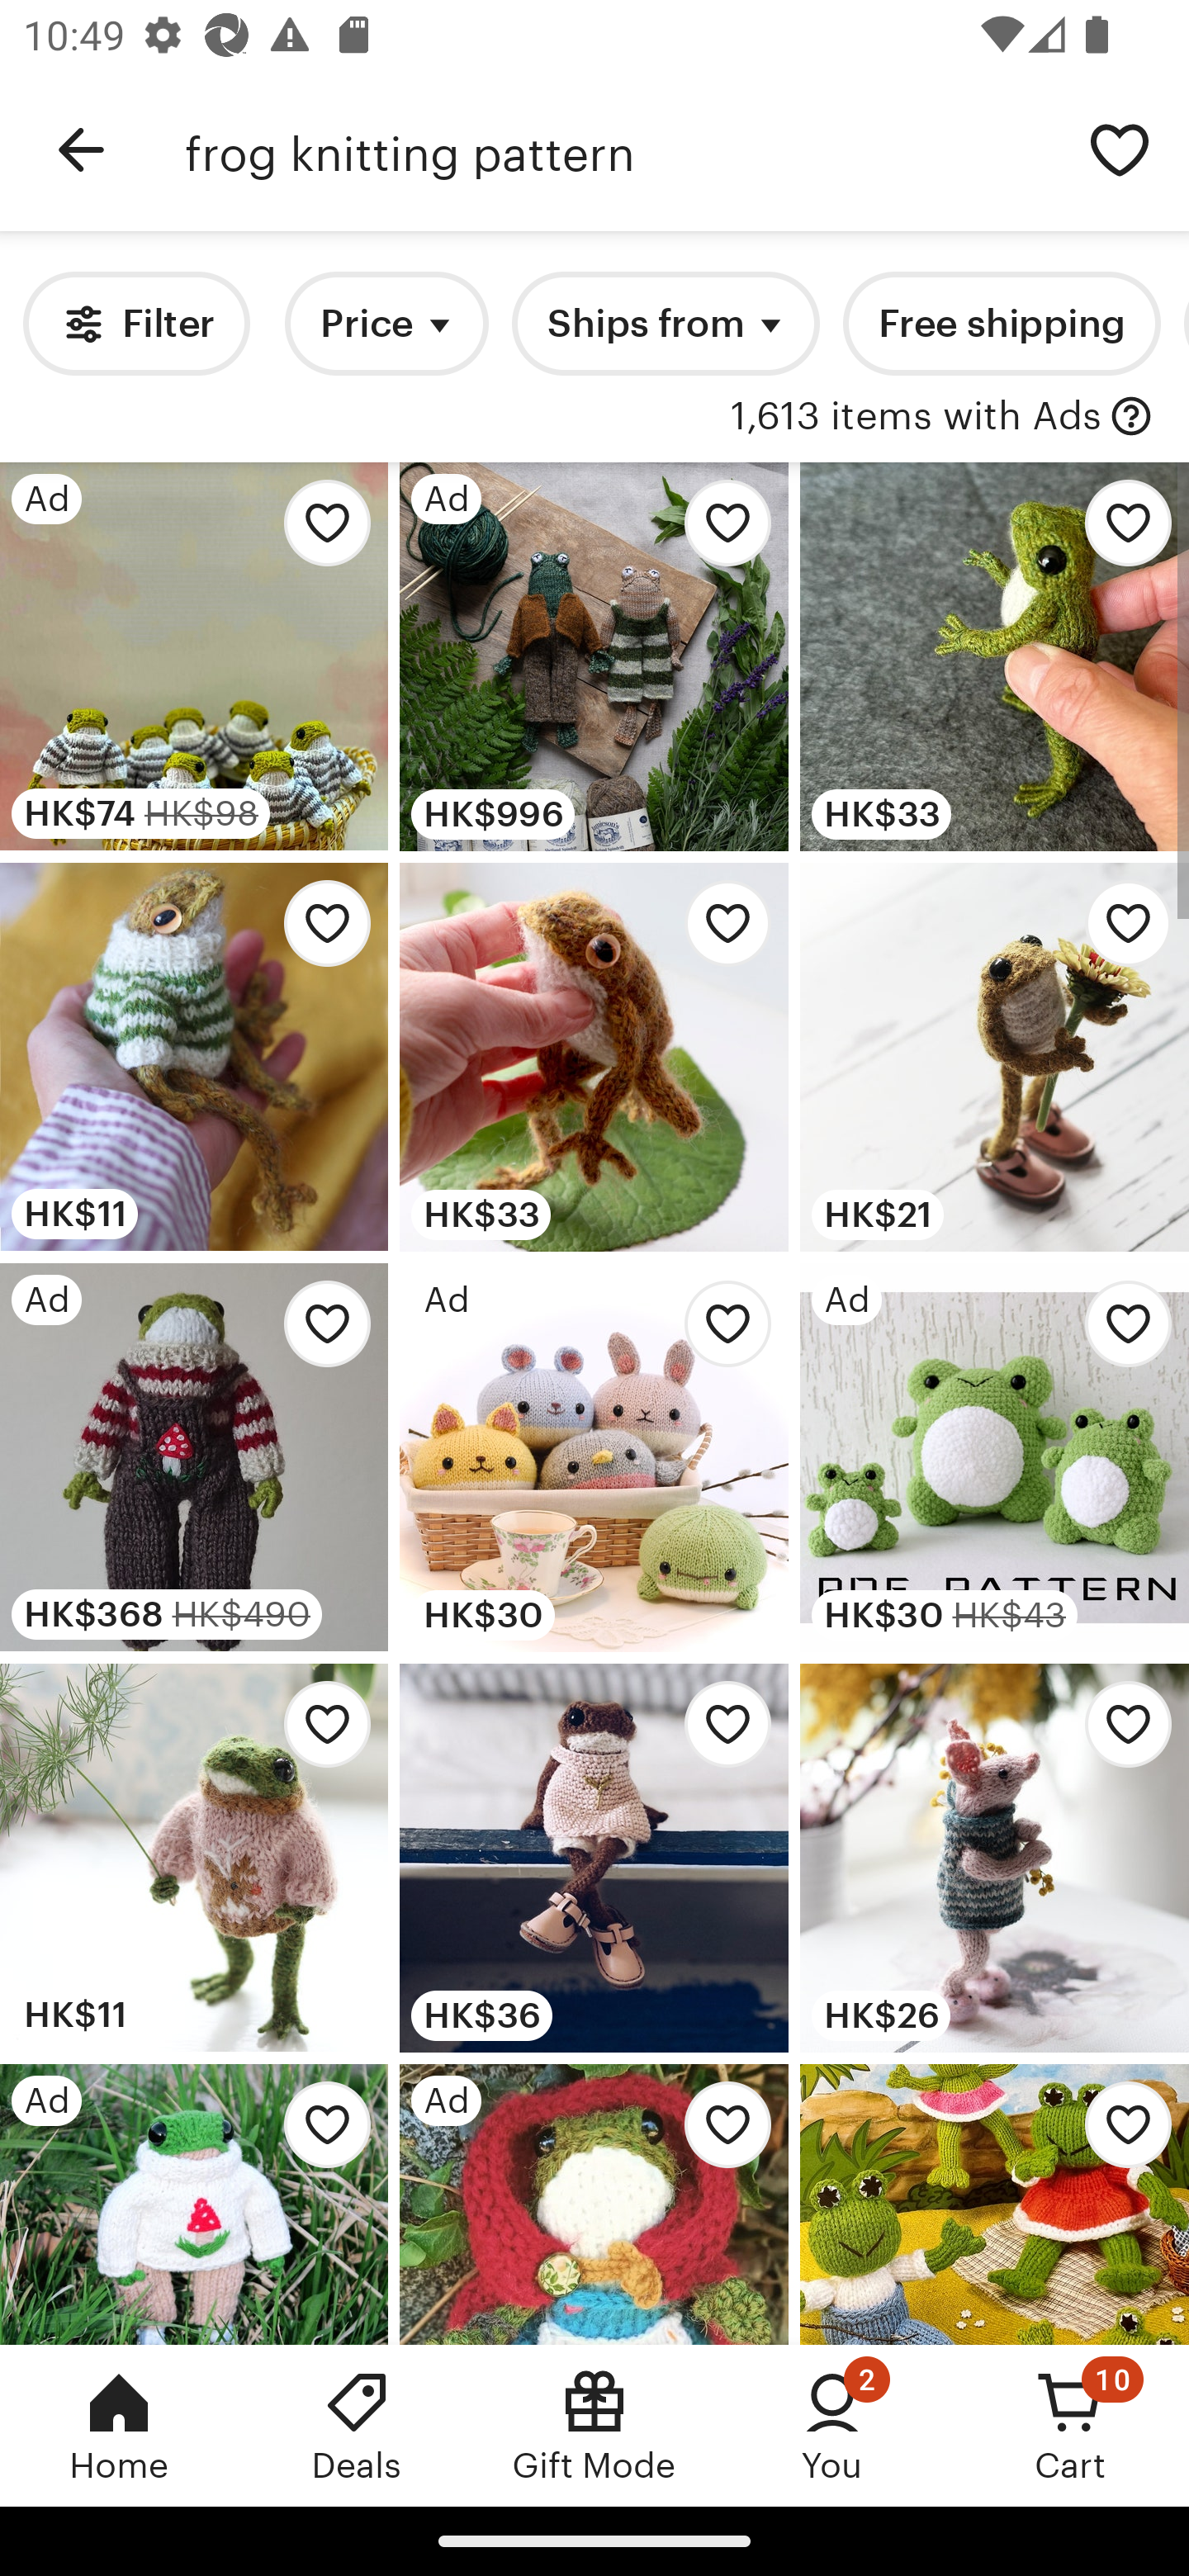 This screenshot has width=1189, height=2576. I want to click on Price, so click(386, 324).